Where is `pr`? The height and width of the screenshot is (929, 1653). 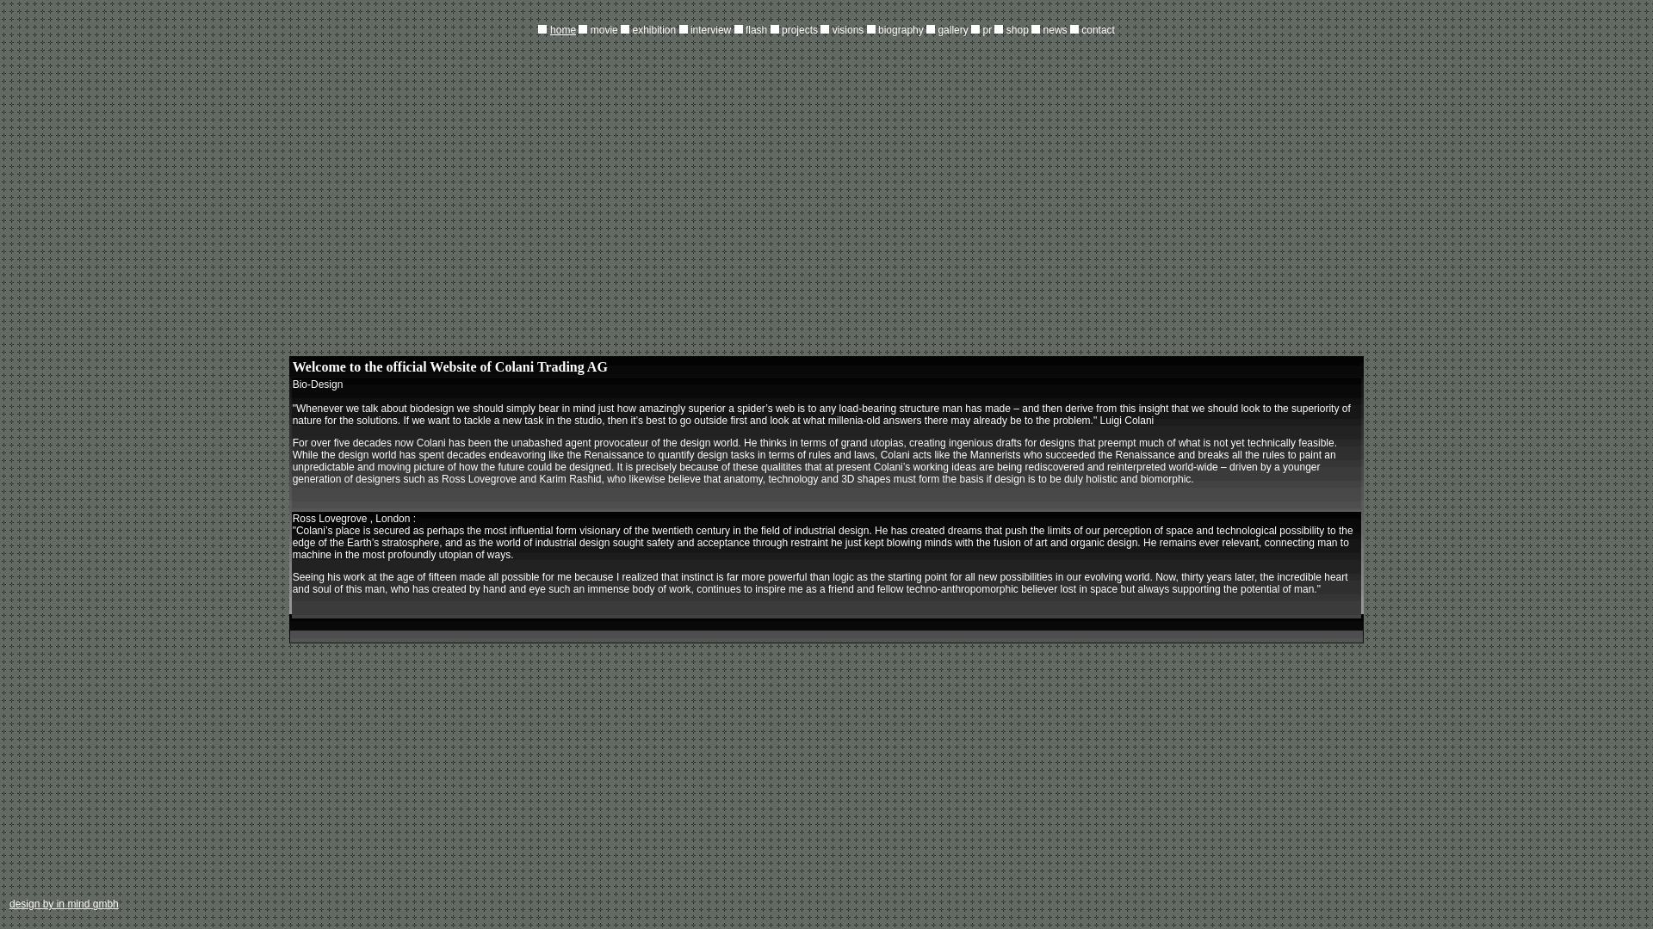 pr is located at coordinates (988, 30).